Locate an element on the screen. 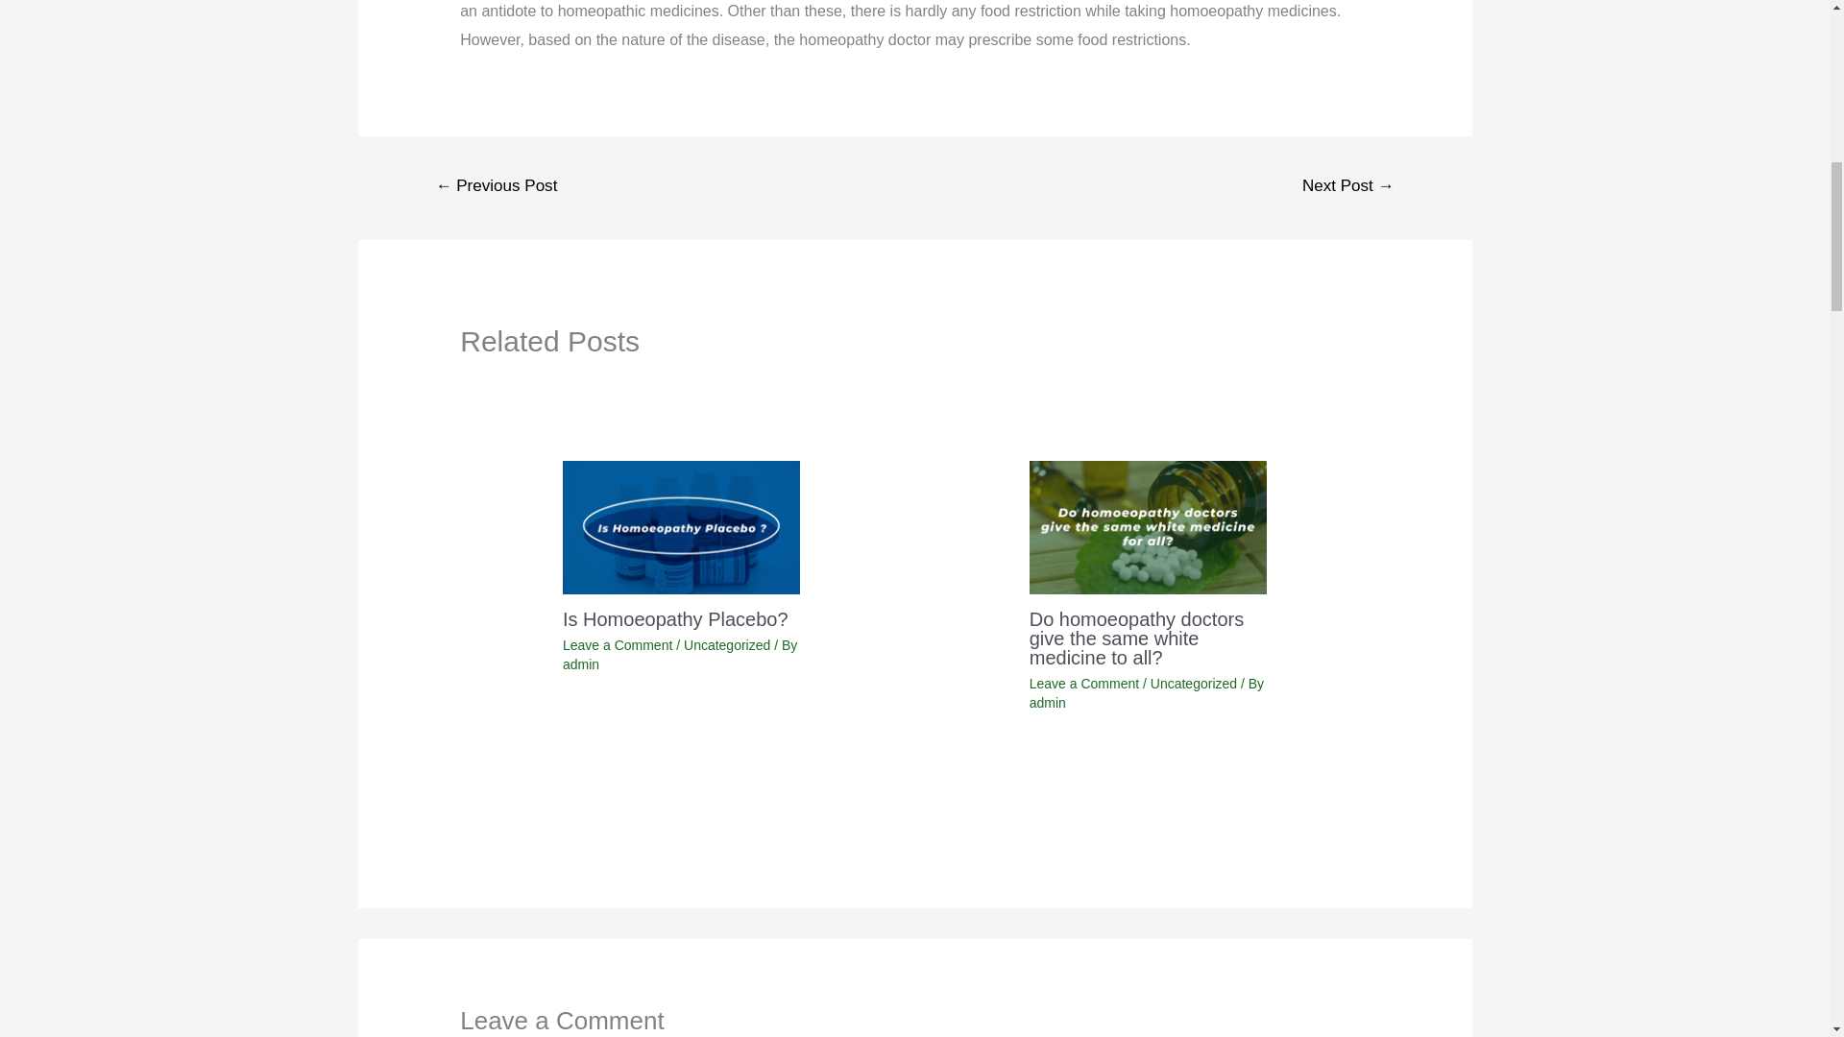 This screenshot has height=1037, width=1844. Is Homoeopathy Placebo? is located at coordinates (675, 618).